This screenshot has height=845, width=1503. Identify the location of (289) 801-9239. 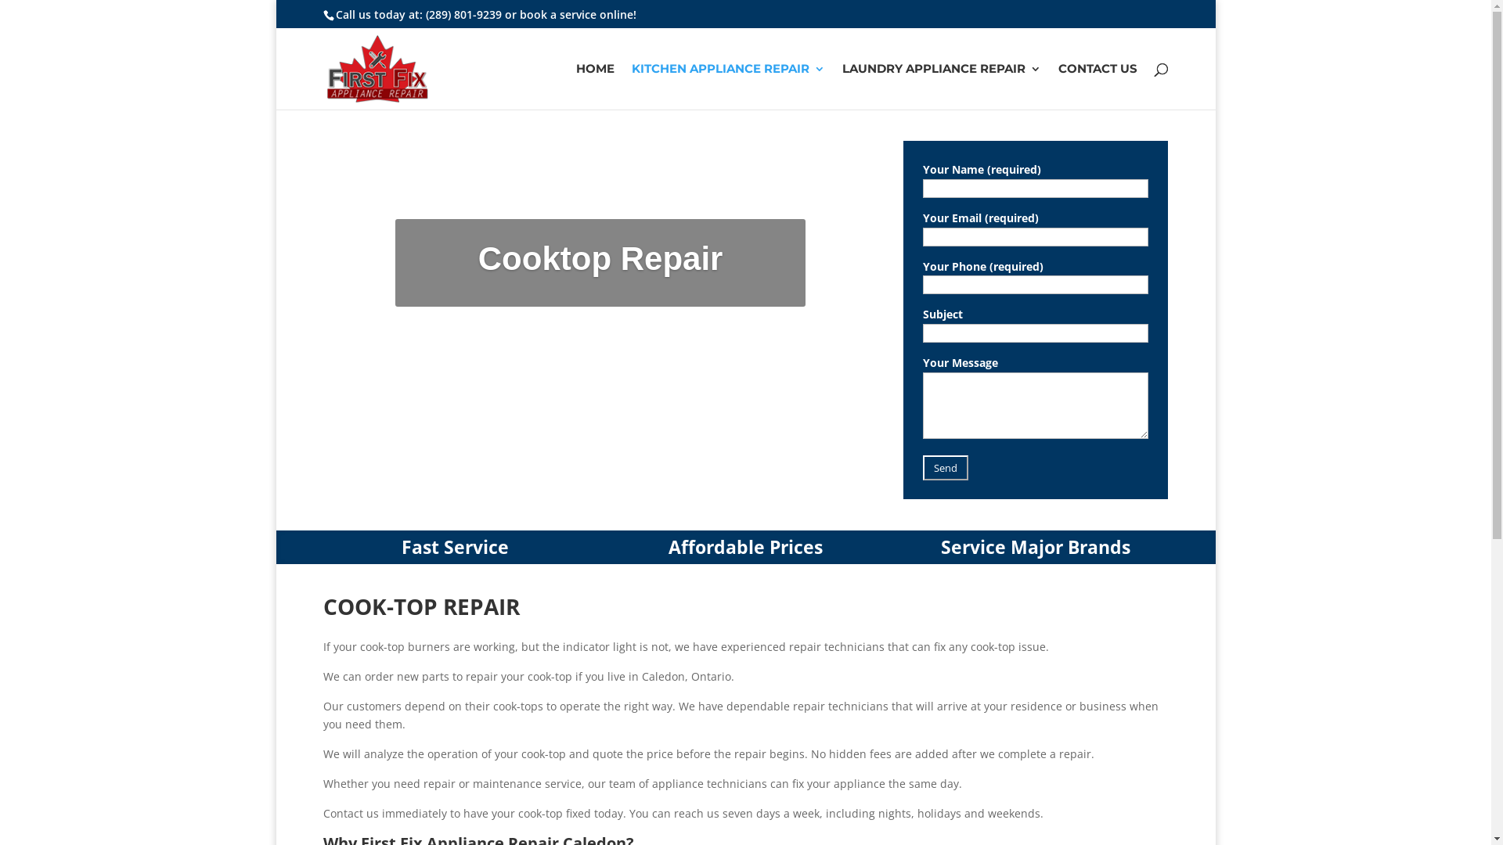
(463, 14).